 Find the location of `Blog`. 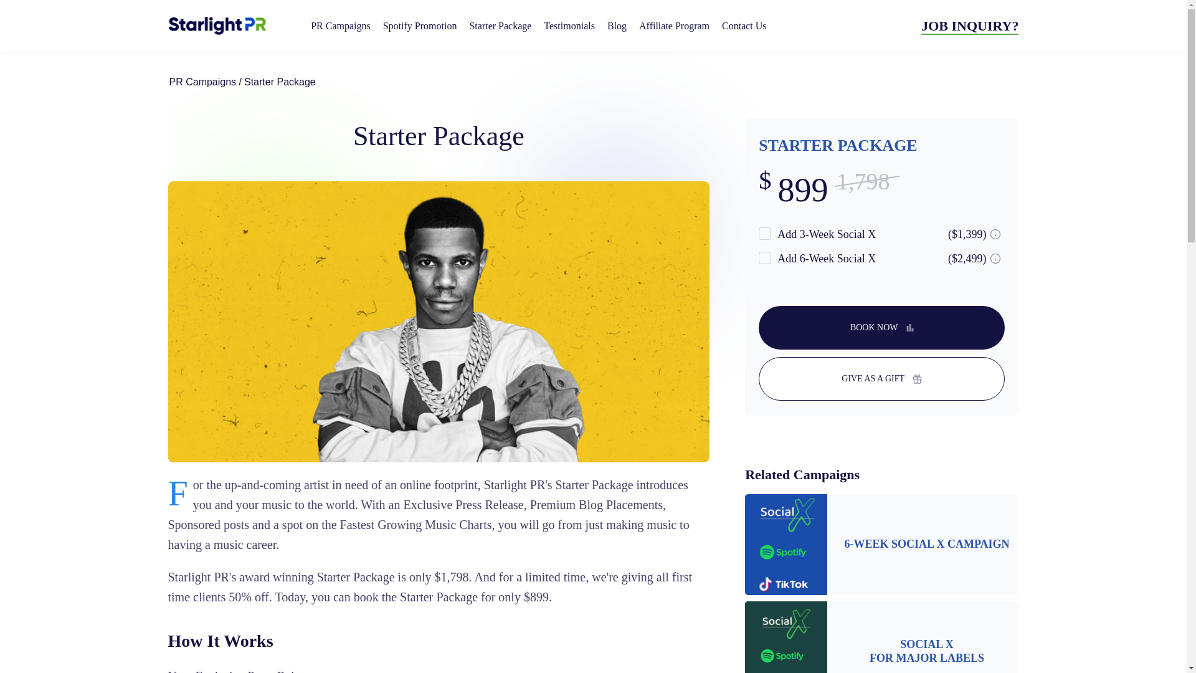

Blog is located at coordinates (881, 328).